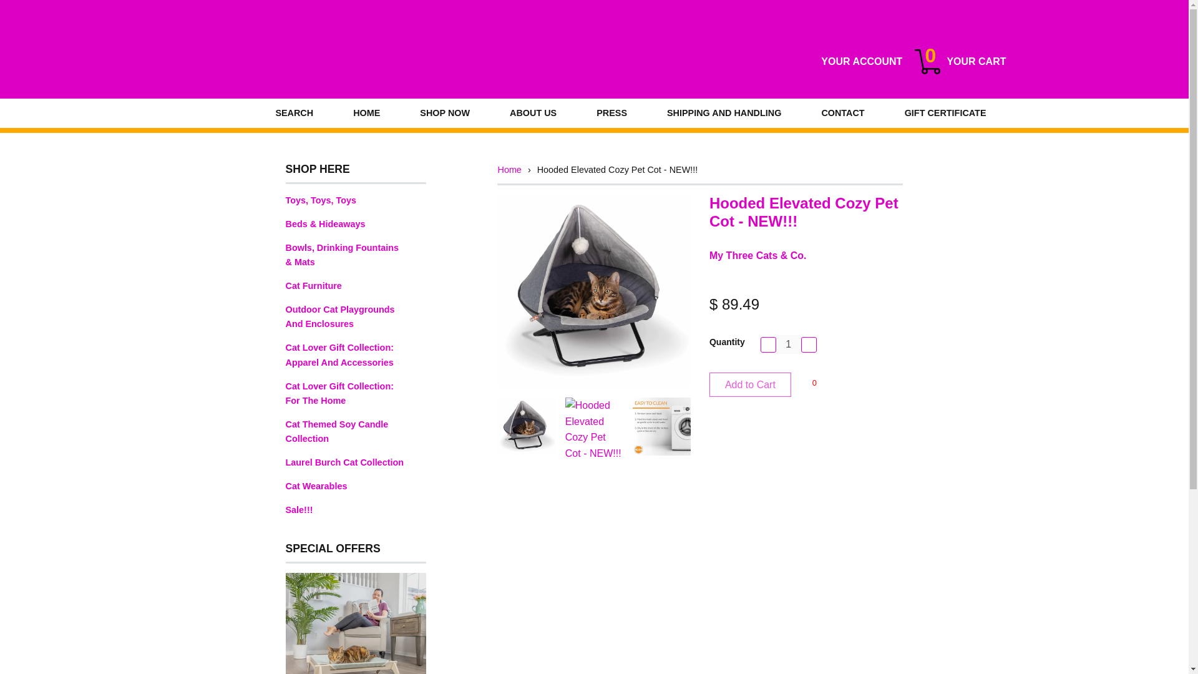 The width and height of the screenshot is (1198, 674). What do you see at coordinates (814, 383) in the screenshot?
I see `0` at bounding box center [814, 383].